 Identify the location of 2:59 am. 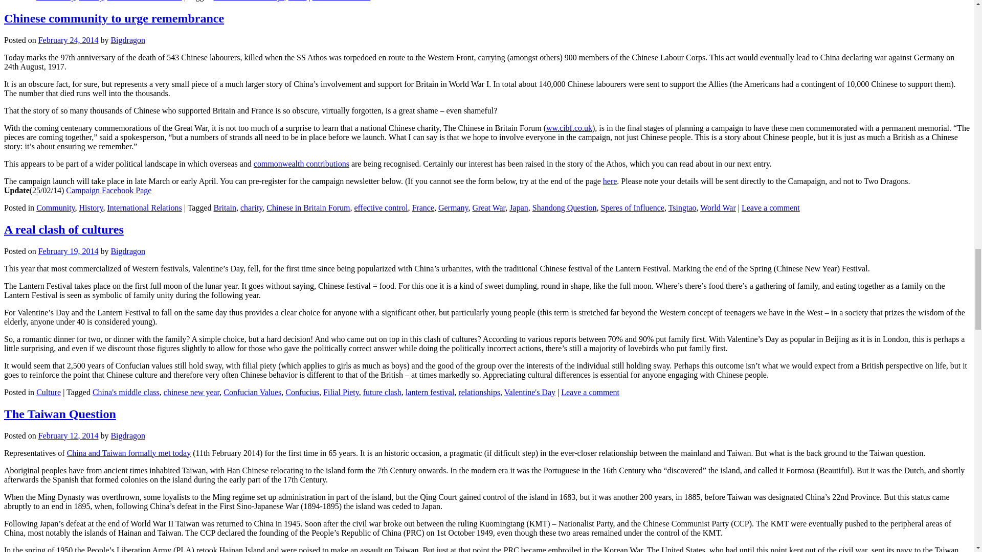
(69, 435).